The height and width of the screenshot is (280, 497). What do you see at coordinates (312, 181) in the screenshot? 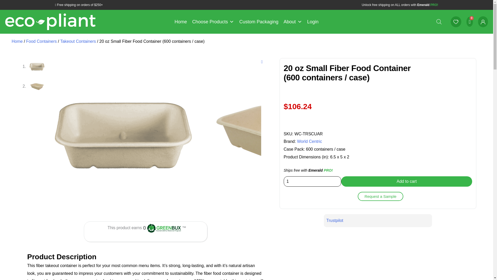
I see `1` at bounding box center [312, 181].